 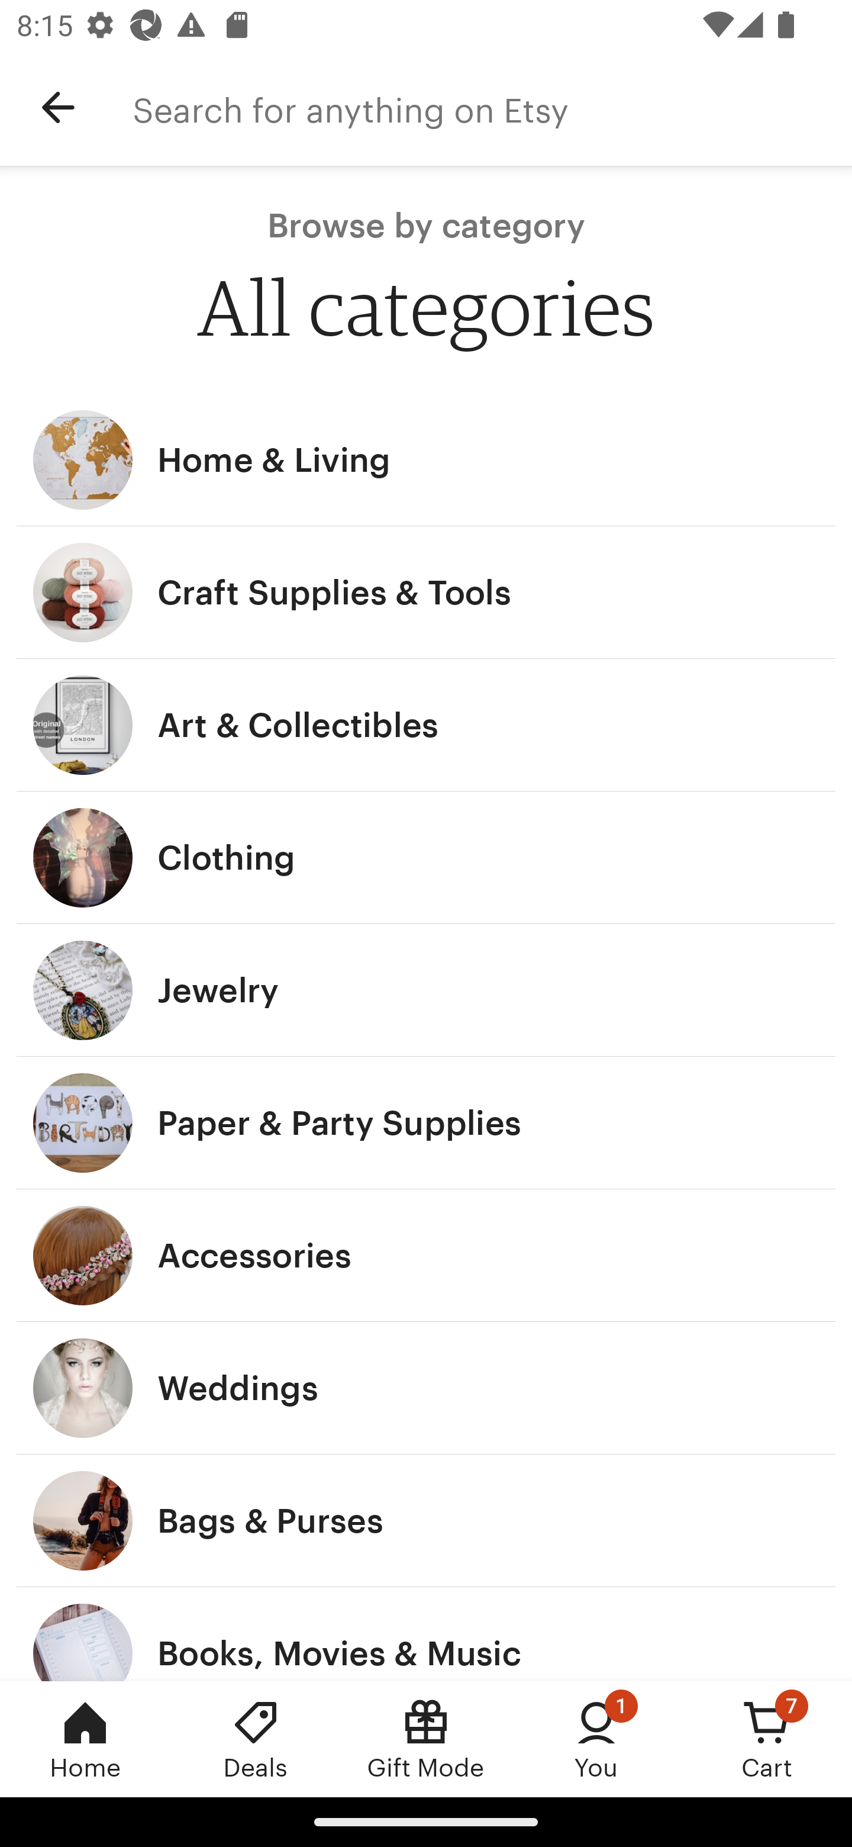 What do you see at coordinates (426, 459) in the screenshot?
I see `Home & Living` at bounding box center [426, 459].